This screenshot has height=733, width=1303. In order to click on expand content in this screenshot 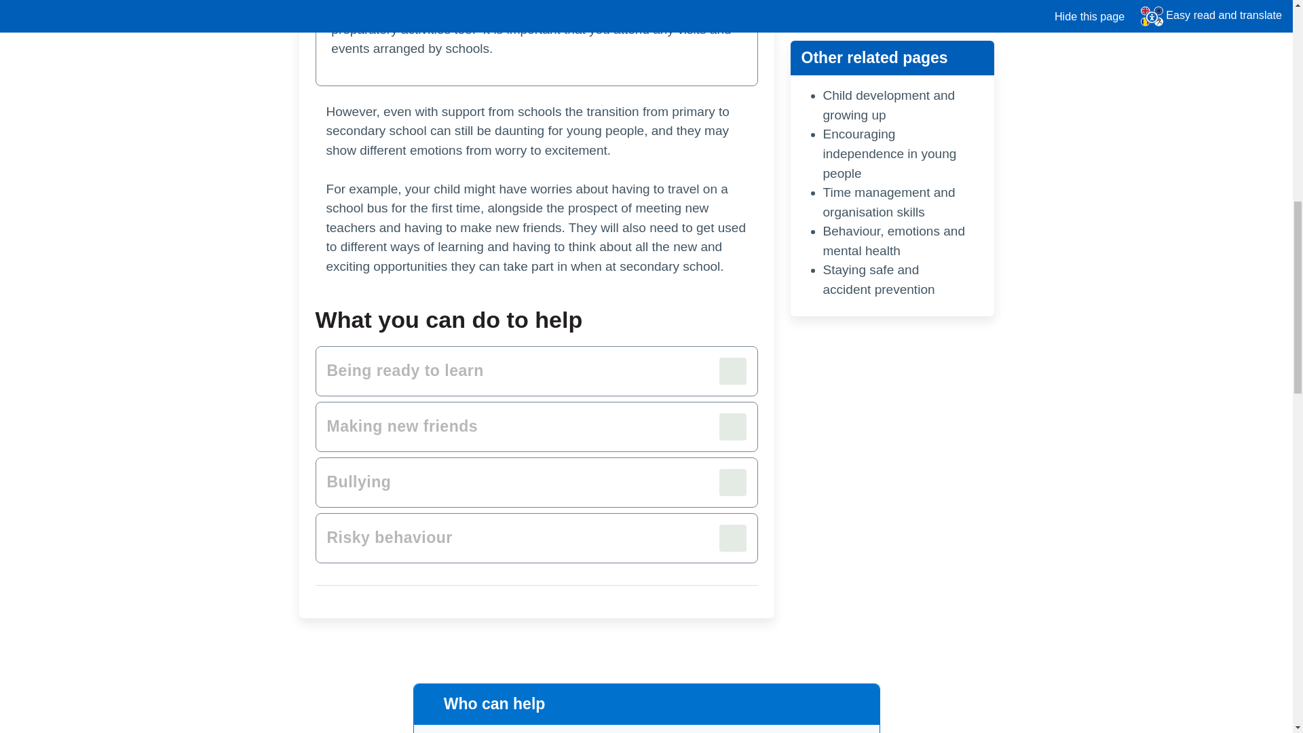, I will do `click(536, 538)`.